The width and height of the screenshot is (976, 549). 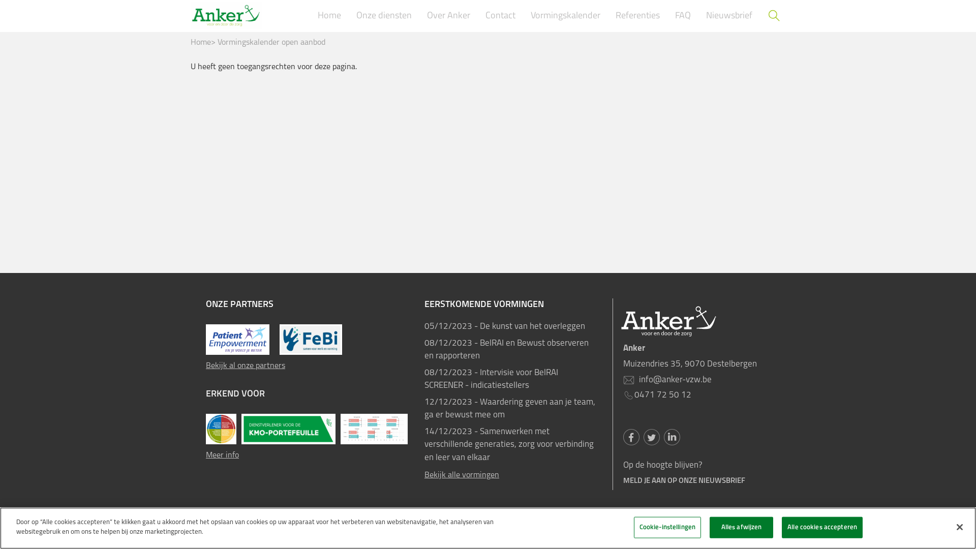 I want to click on FAQ, so click(x=683, y=16).